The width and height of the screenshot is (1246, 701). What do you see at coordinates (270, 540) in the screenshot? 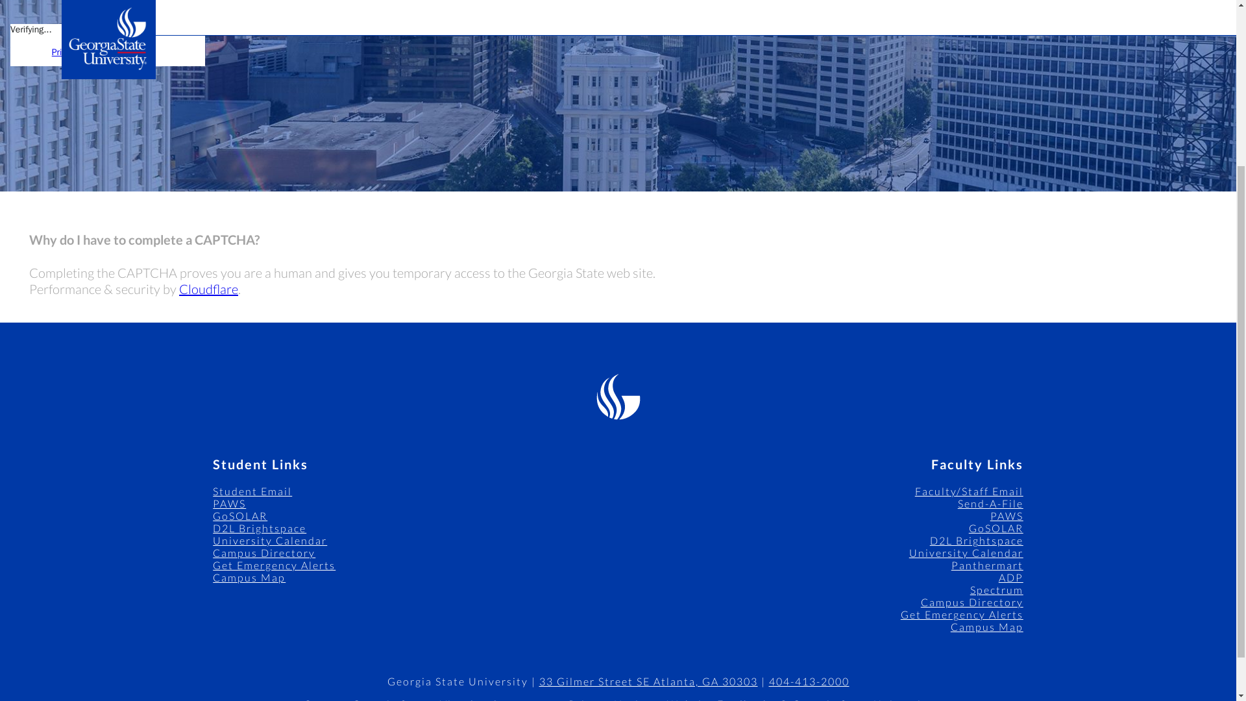
I see `University Calendar` at bounding box center [270, 540].